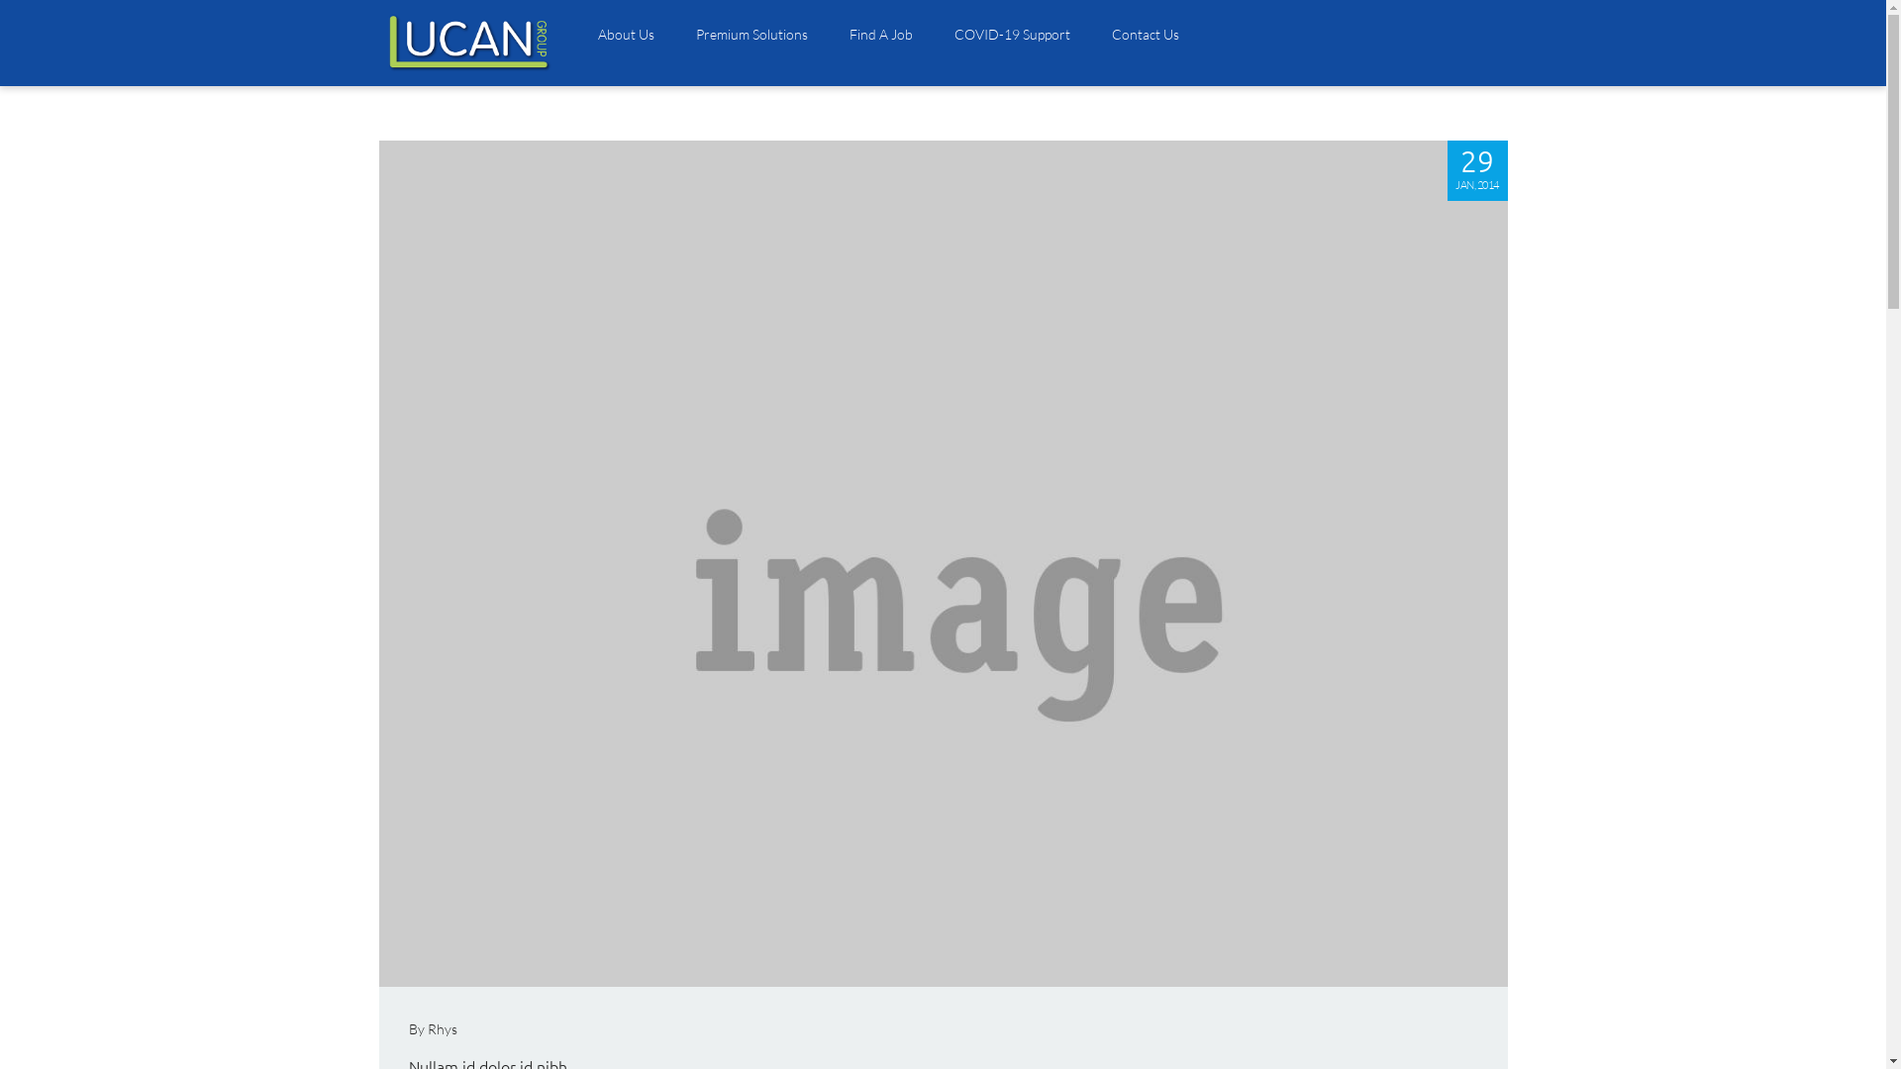 This screenshot has width=1901, height=1069. I want to click on Find A Job, so click(880, 35).